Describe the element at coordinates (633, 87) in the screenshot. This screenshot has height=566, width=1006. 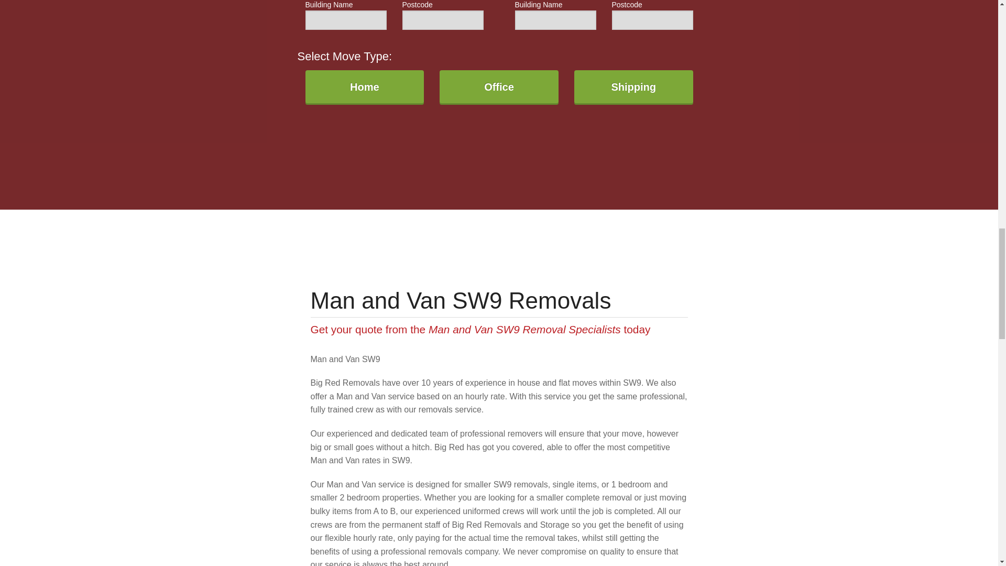
I see `Shipping` at that location.